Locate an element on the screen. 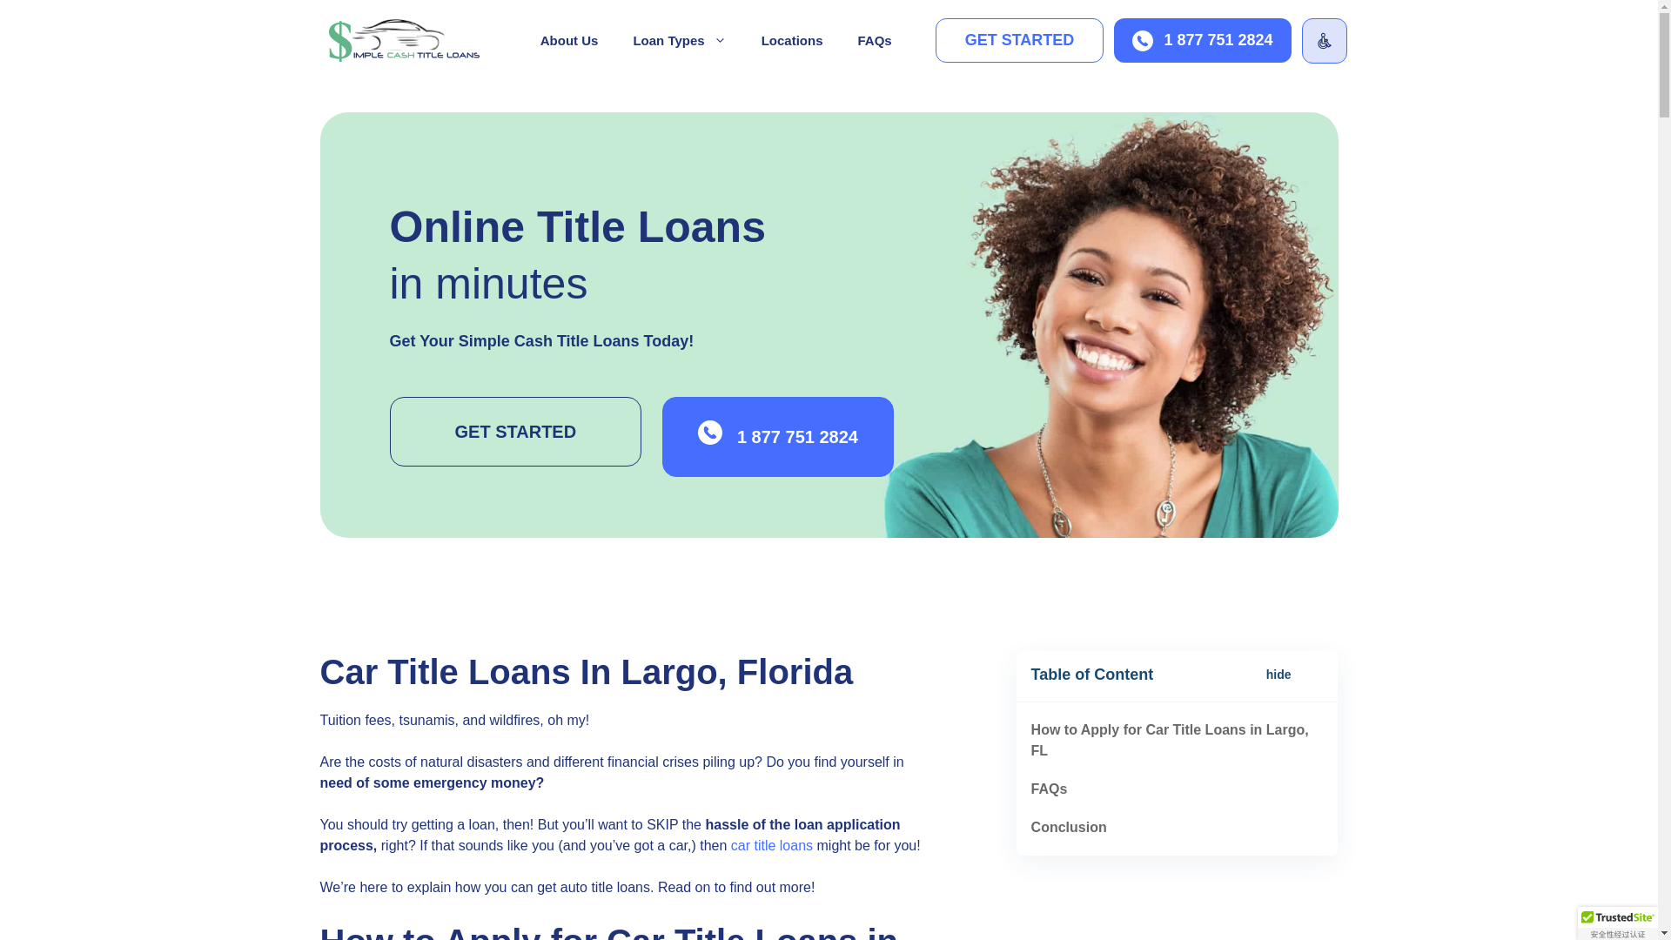 Image resolution: width=1671 pixels, height=940 pixels. Loan Types is located at coordinates (679, 40).